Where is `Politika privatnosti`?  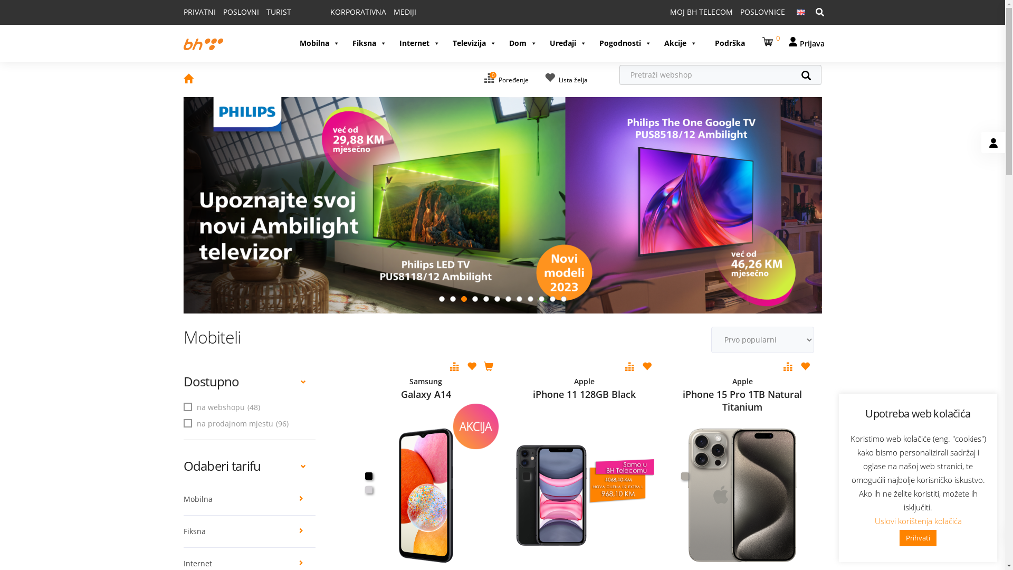 Politika privatnosti is located at coordinates (478, 462).